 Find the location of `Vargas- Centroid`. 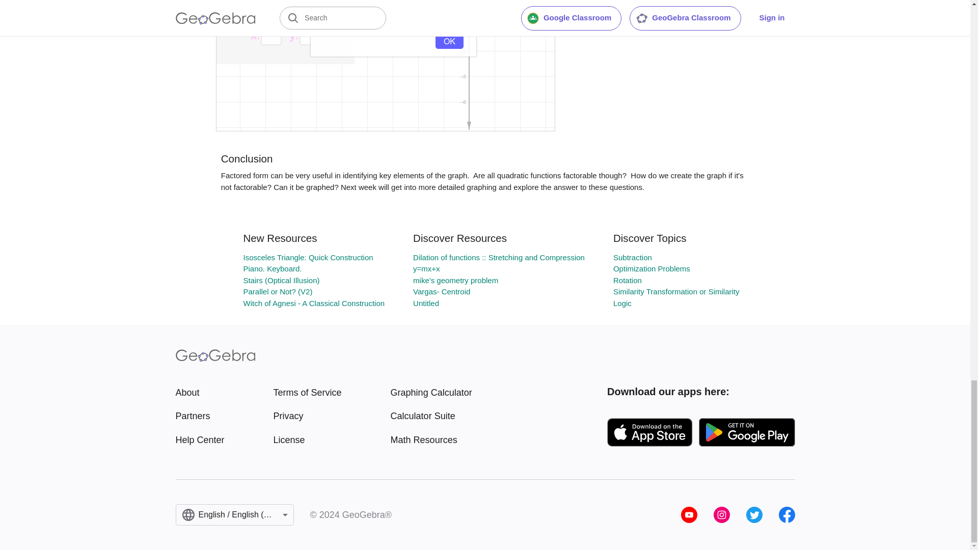

Vargas- Centroid is located at coordinates (441, 291).